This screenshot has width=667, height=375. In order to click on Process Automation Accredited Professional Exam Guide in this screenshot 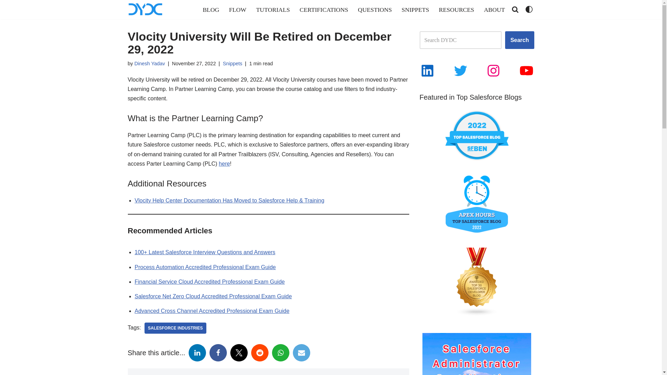, I will do `click(205, 267)`.